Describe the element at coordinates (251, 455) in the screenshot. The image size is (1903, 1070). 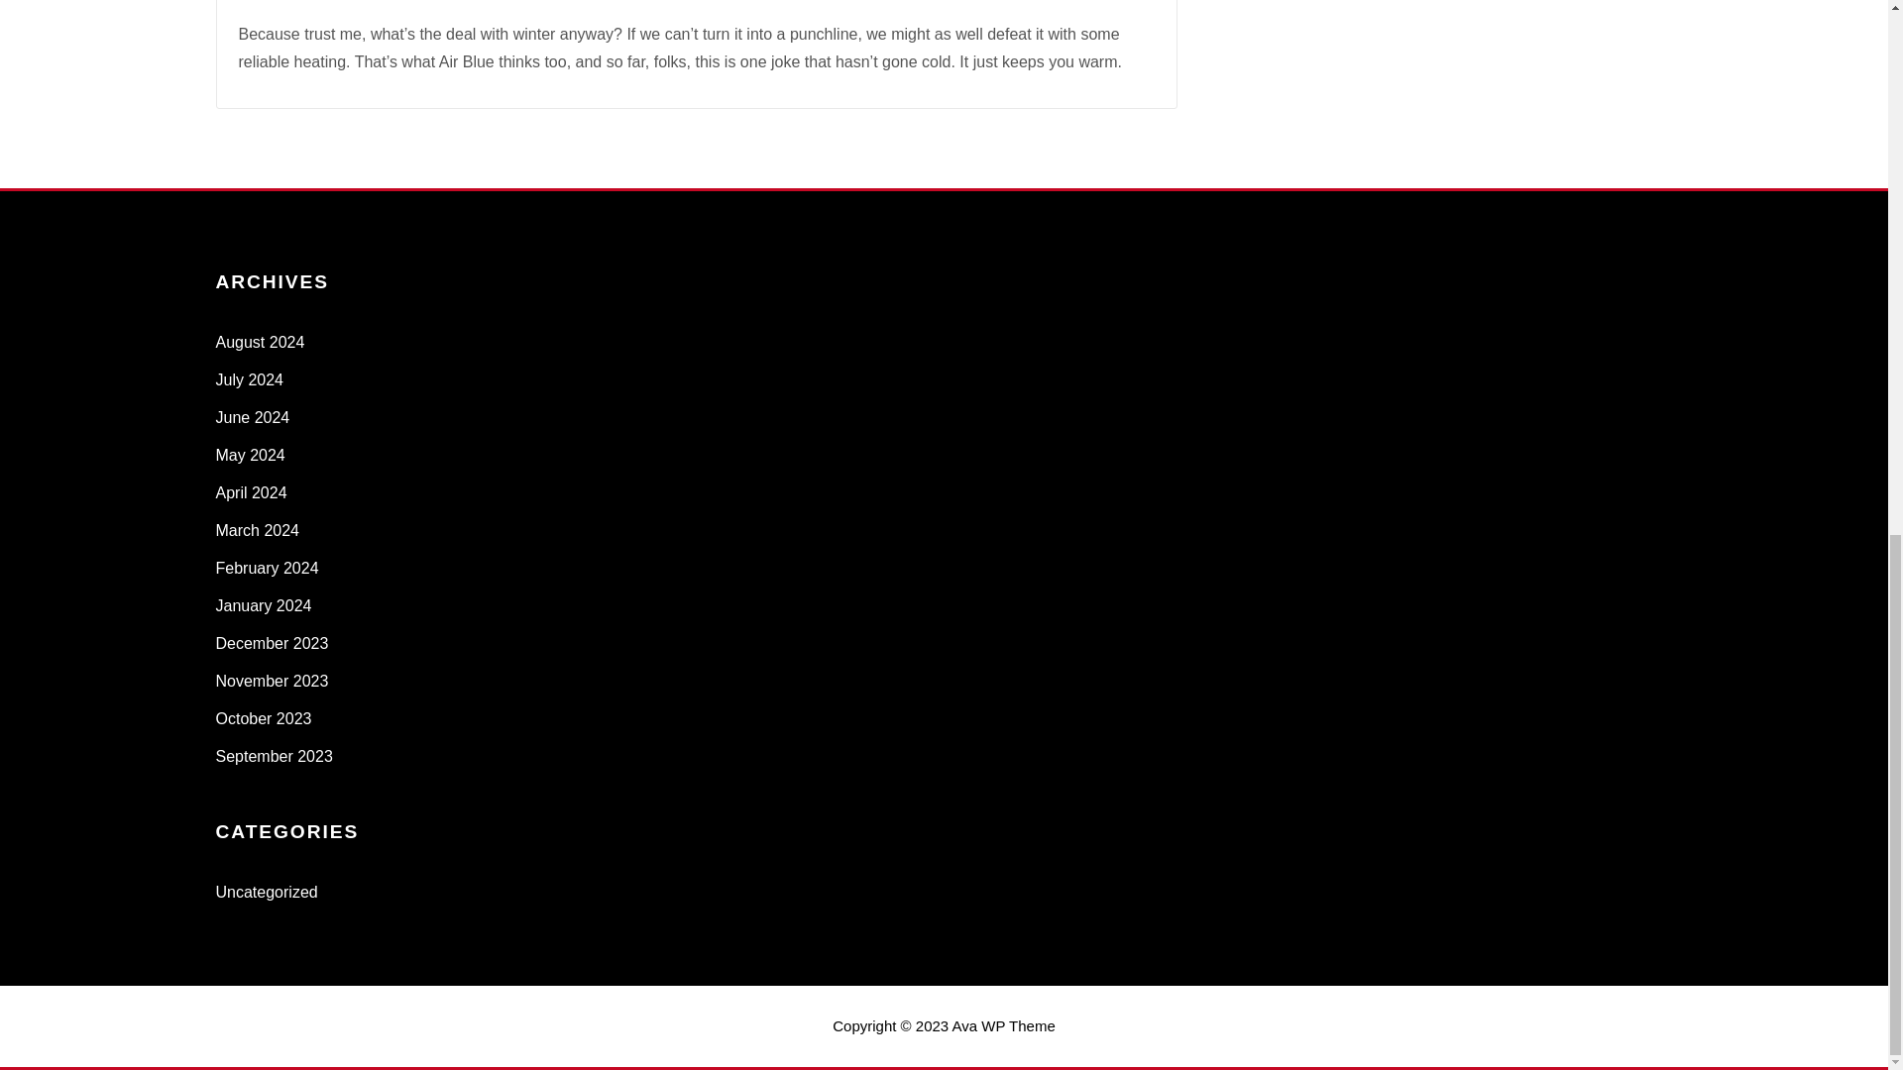
I see `May 2024` at that location.